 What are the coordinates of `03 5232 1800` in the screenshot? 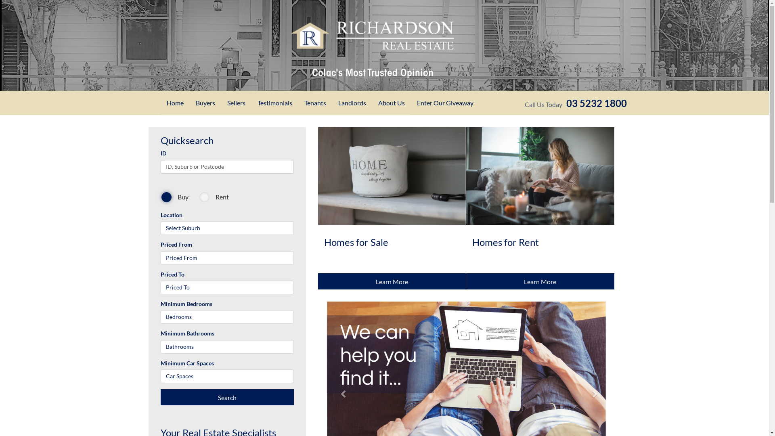 It's located at (596, 103).